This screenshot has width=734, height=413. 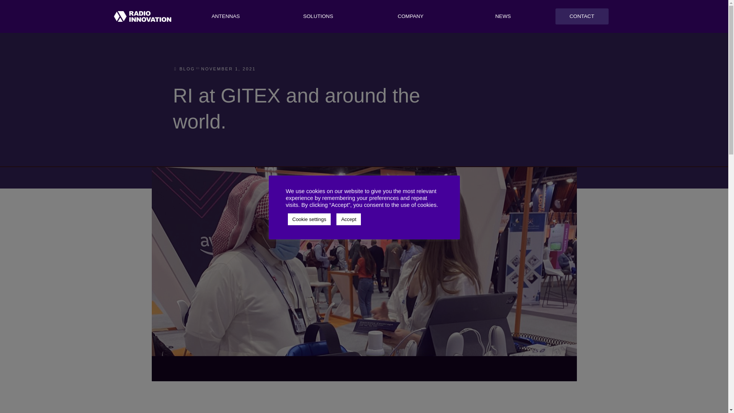 What do you see at coordinates (503, 16) in the screenshot?
I see `NEWS` at bounding box center [503, 16].